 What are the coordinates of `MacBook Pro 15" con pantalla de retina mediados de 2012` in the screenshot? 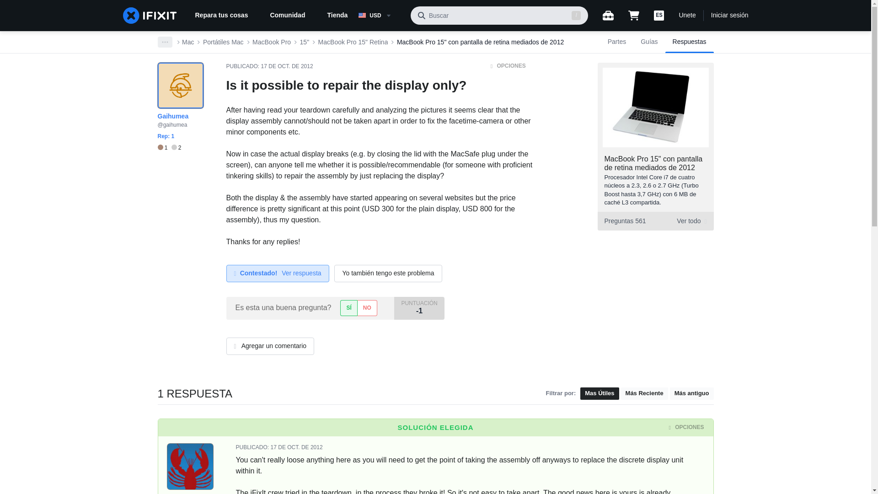 It's located at (187, 42).